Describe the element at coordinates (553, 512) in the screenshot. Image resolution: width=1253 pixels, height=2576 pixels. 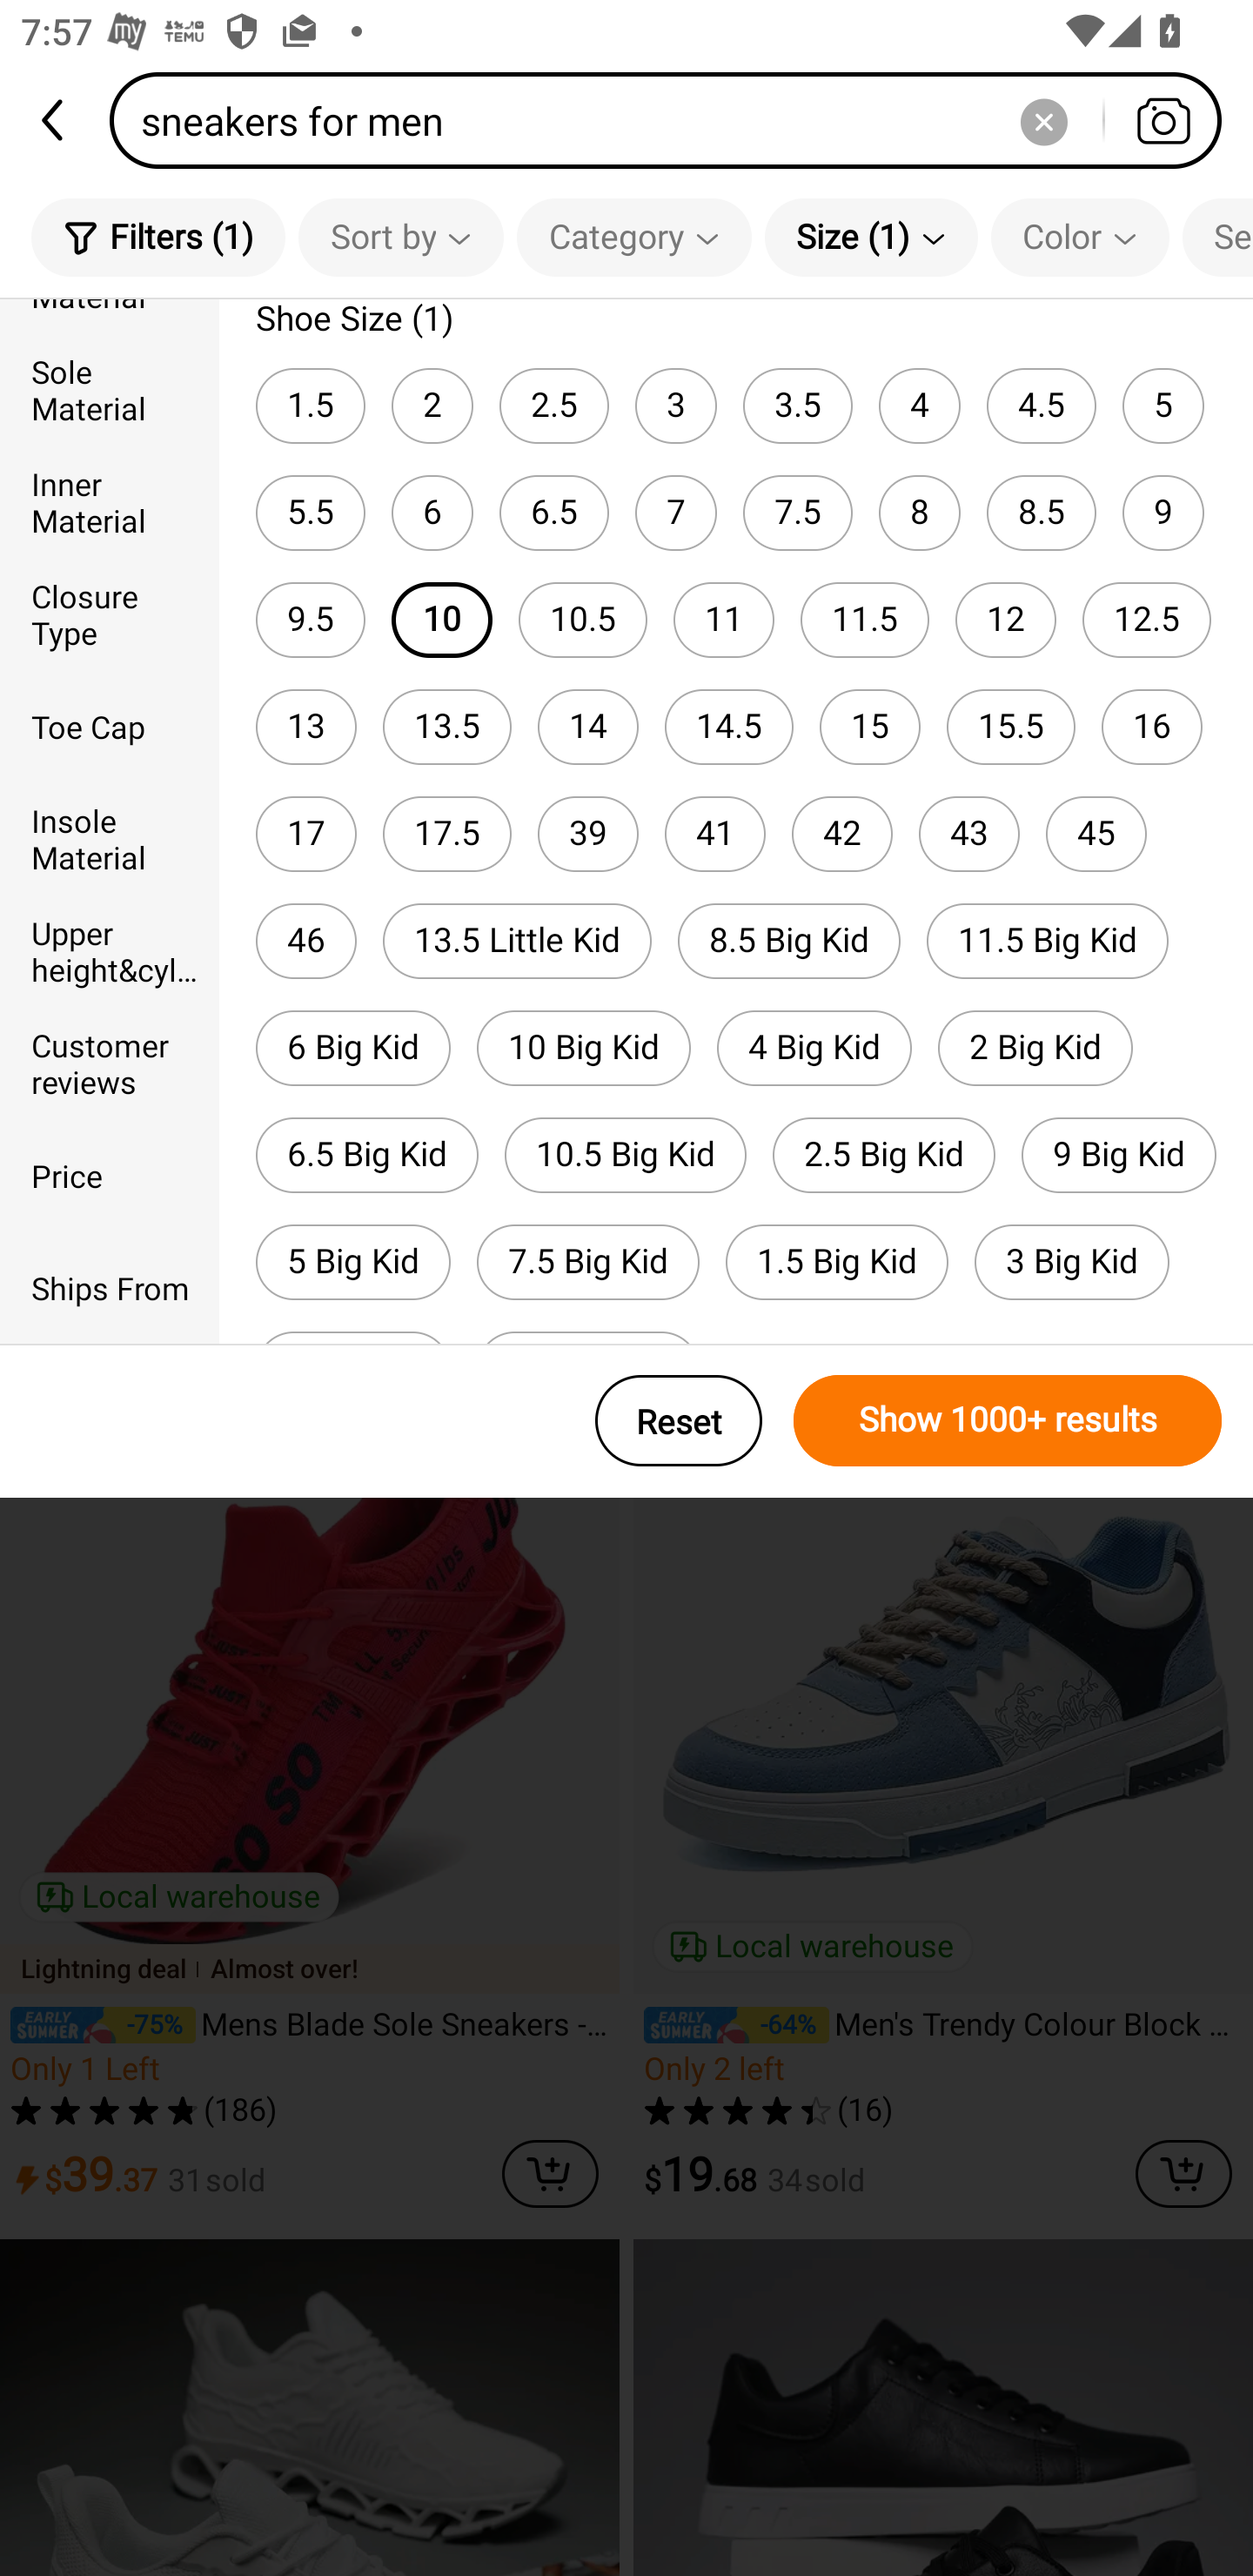
I see `6.5` at that location.